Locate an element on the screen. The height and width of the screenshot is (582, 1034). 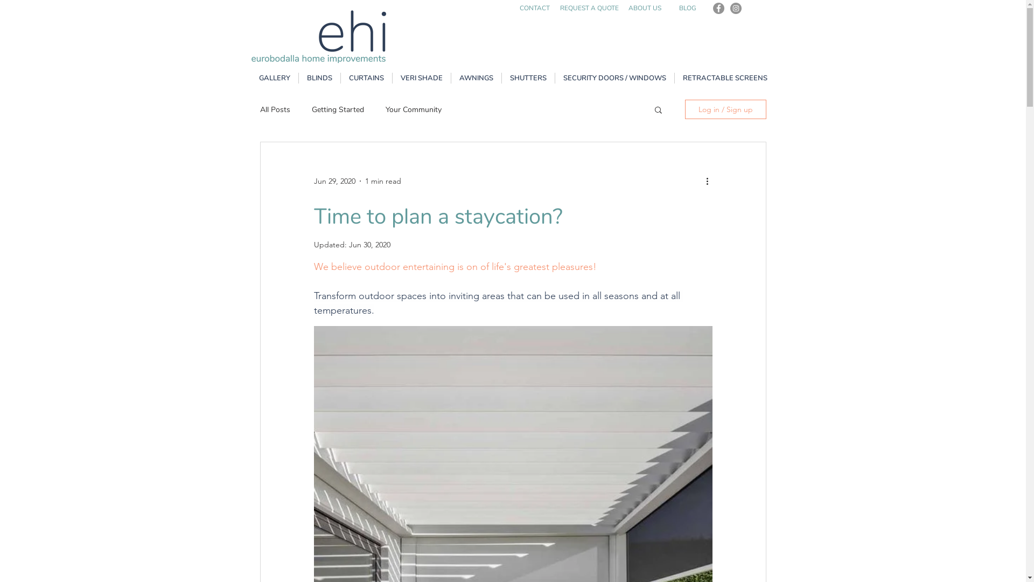
VERI SHADE is located at coordinates (421, 78).